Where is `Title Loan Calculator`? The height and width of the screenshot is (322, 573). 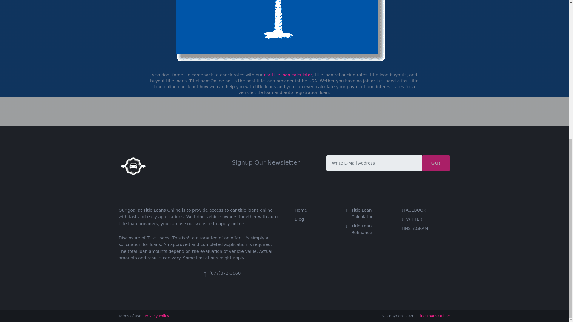 Title Loan Calculator is located at coordinates (362, 213).